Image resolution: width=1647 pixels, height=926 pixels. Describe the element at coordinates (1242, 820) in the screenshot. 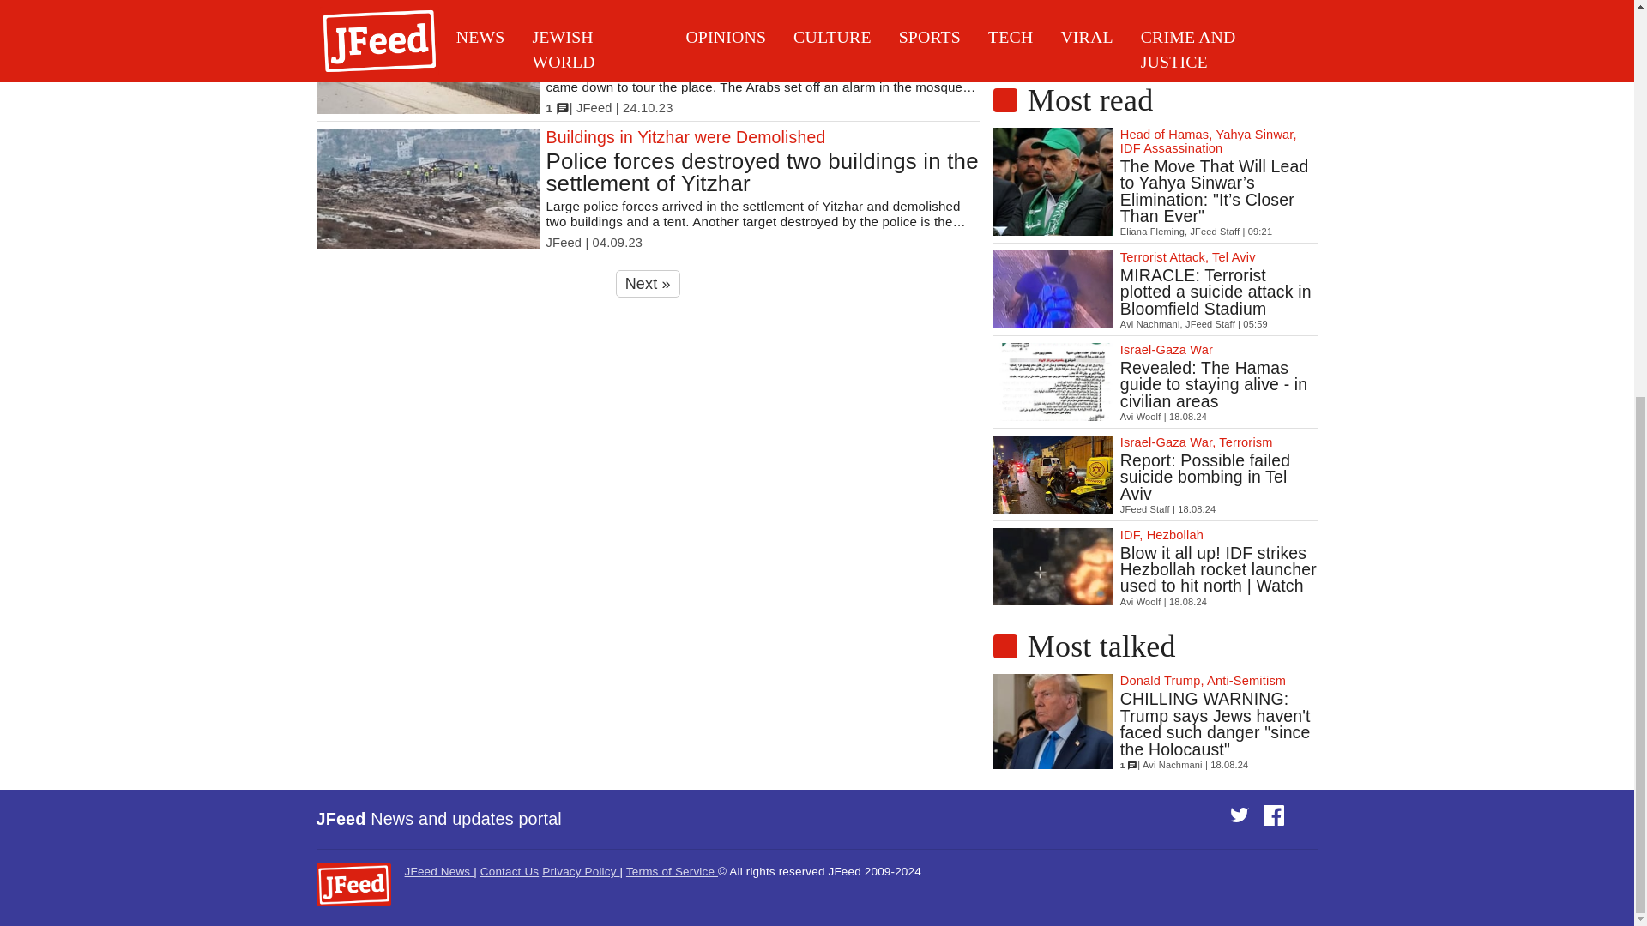

I see `Twitter` at that location.